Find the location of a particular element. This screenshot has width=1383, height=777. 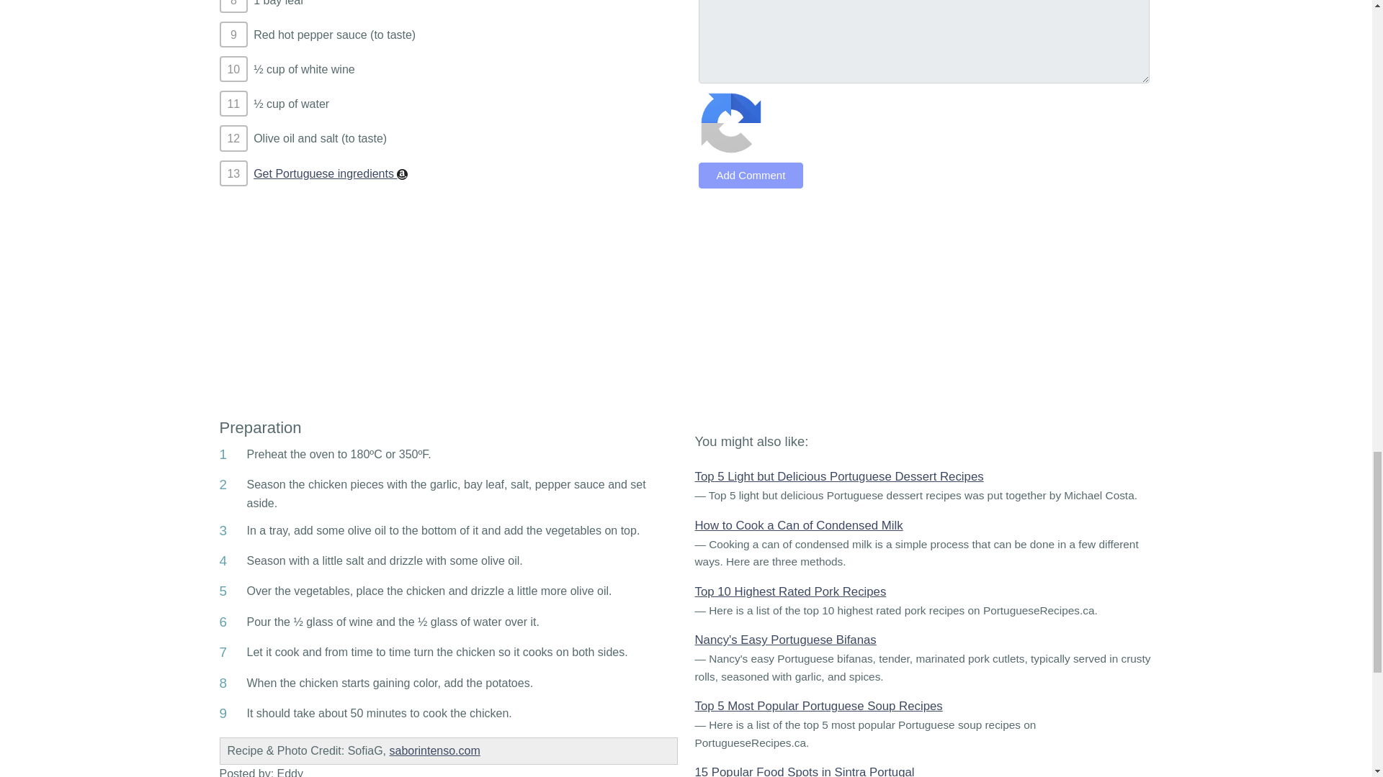

How to Cook a Can of Condensed Milk is located at coordinates (798, 525).